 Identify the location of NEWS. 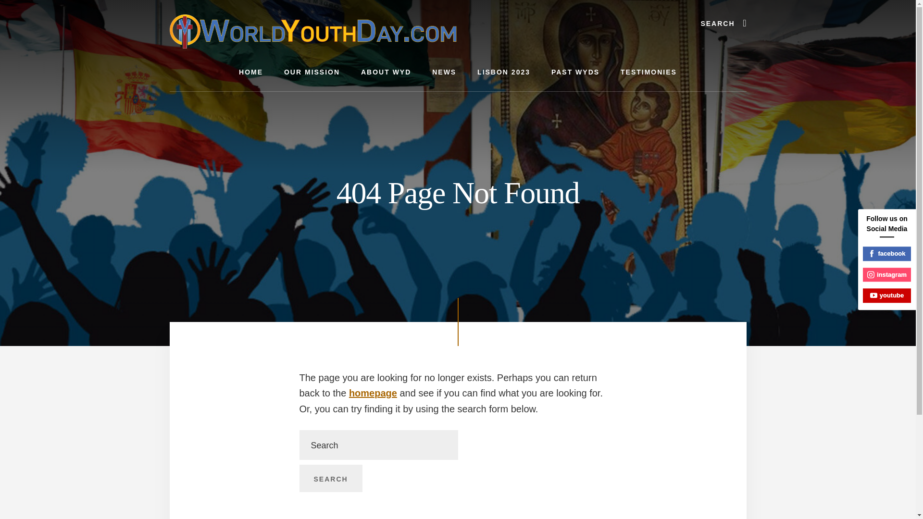
(444, 72).